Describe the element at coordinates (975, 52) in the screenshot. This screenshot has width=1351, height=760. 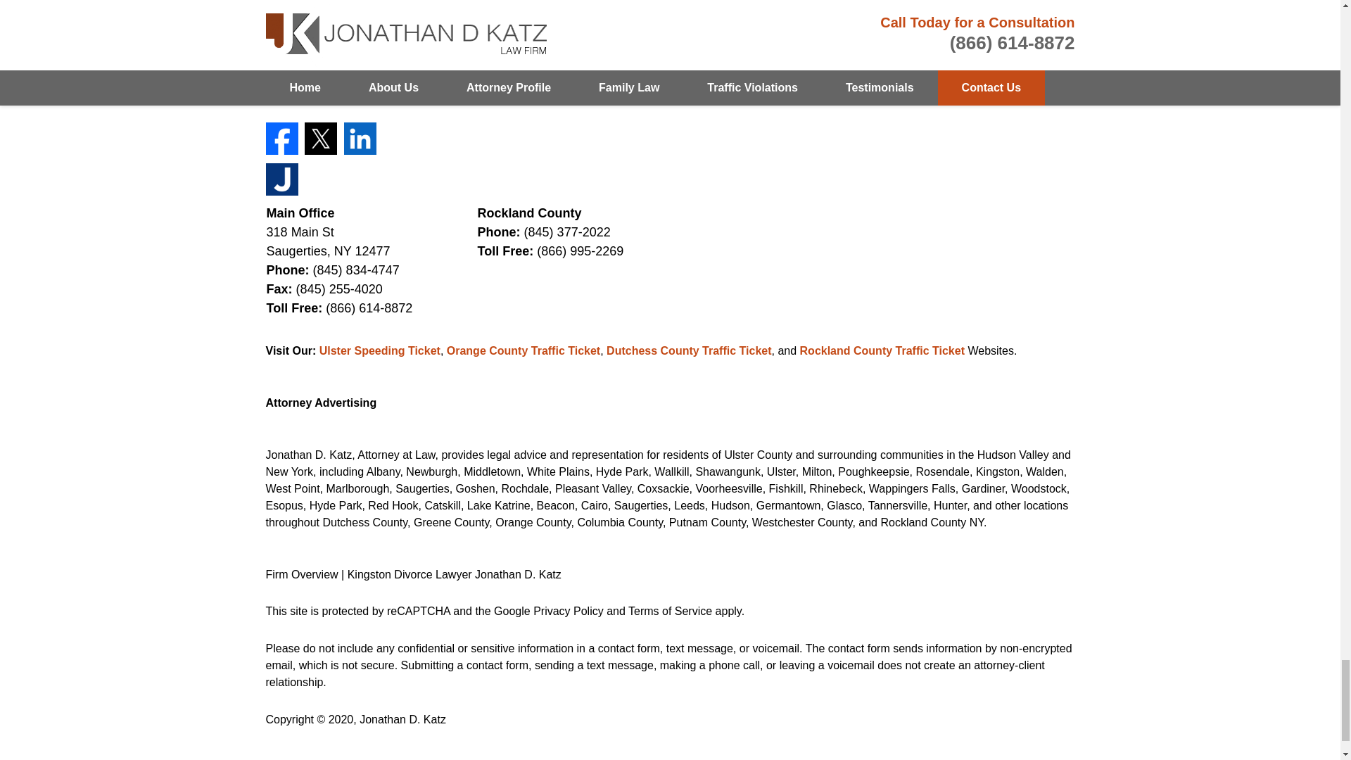
I see `Site Map` at that location.